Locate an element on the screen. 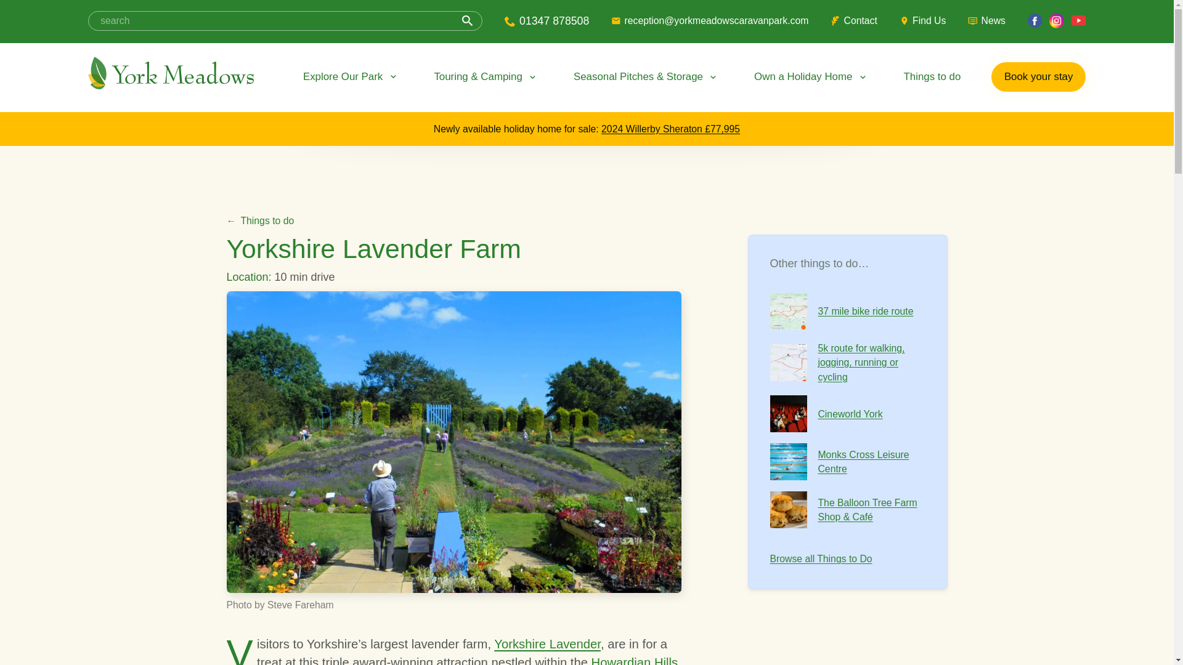 This screenshot has height=665, width=1183. Facebook is located at coordinates (1035, 21).